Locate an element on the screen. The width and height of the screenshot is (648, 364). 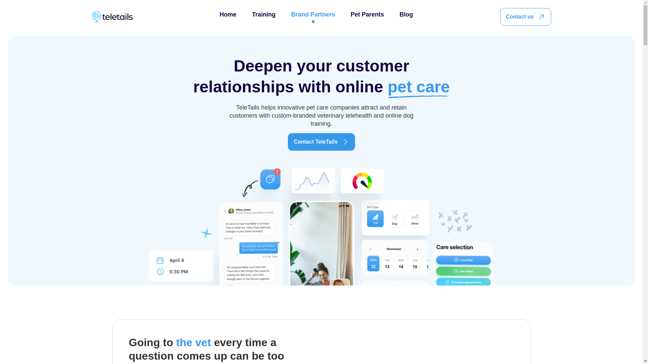
Contact us is located at coordinates (526, 17).